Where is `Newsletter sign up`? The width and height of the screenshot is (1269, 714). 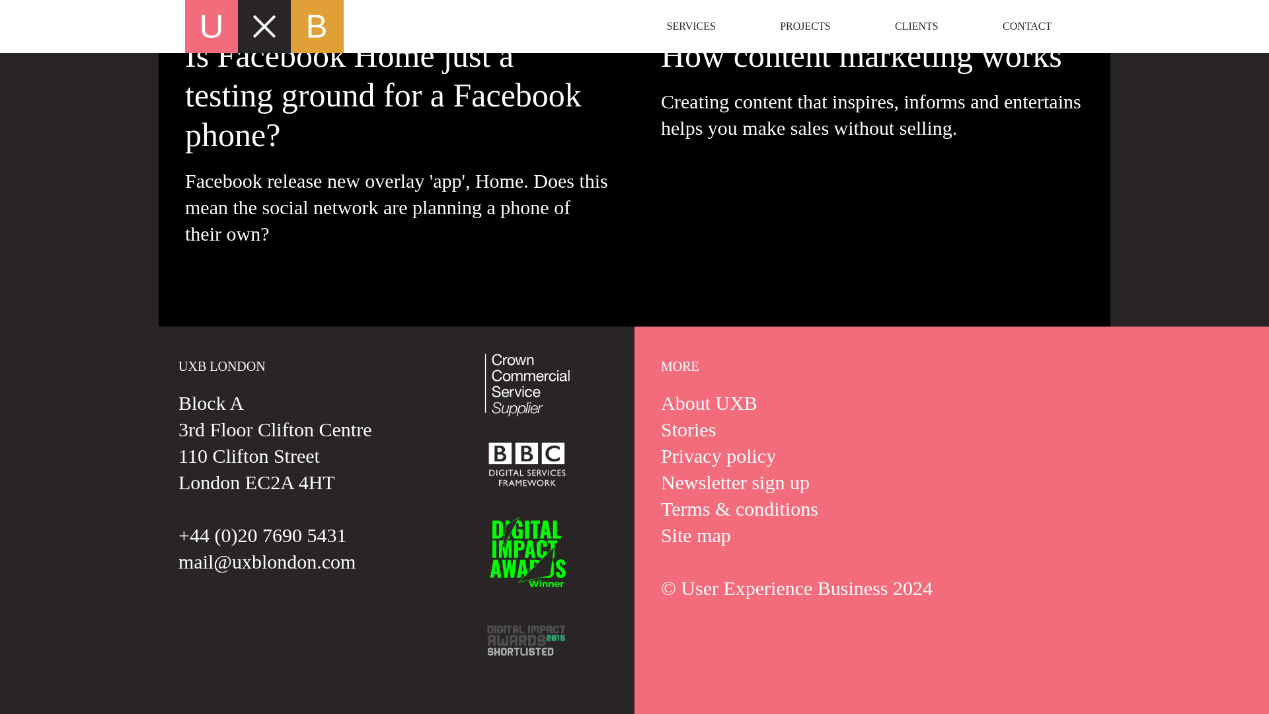 Newsletter sign up is located at coordinates (735, 482).